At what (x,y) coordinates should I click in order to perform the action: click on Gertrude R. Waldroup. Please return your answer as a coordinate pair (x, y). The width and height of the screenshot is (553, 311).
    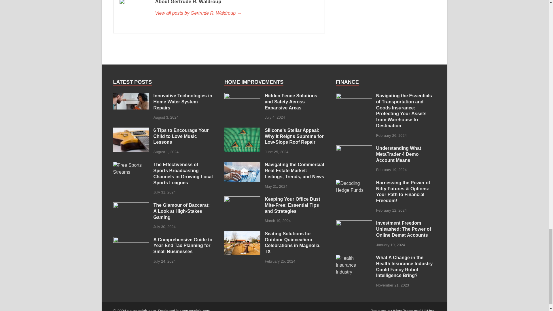
    Looking at the image, I should click on (236, 13).